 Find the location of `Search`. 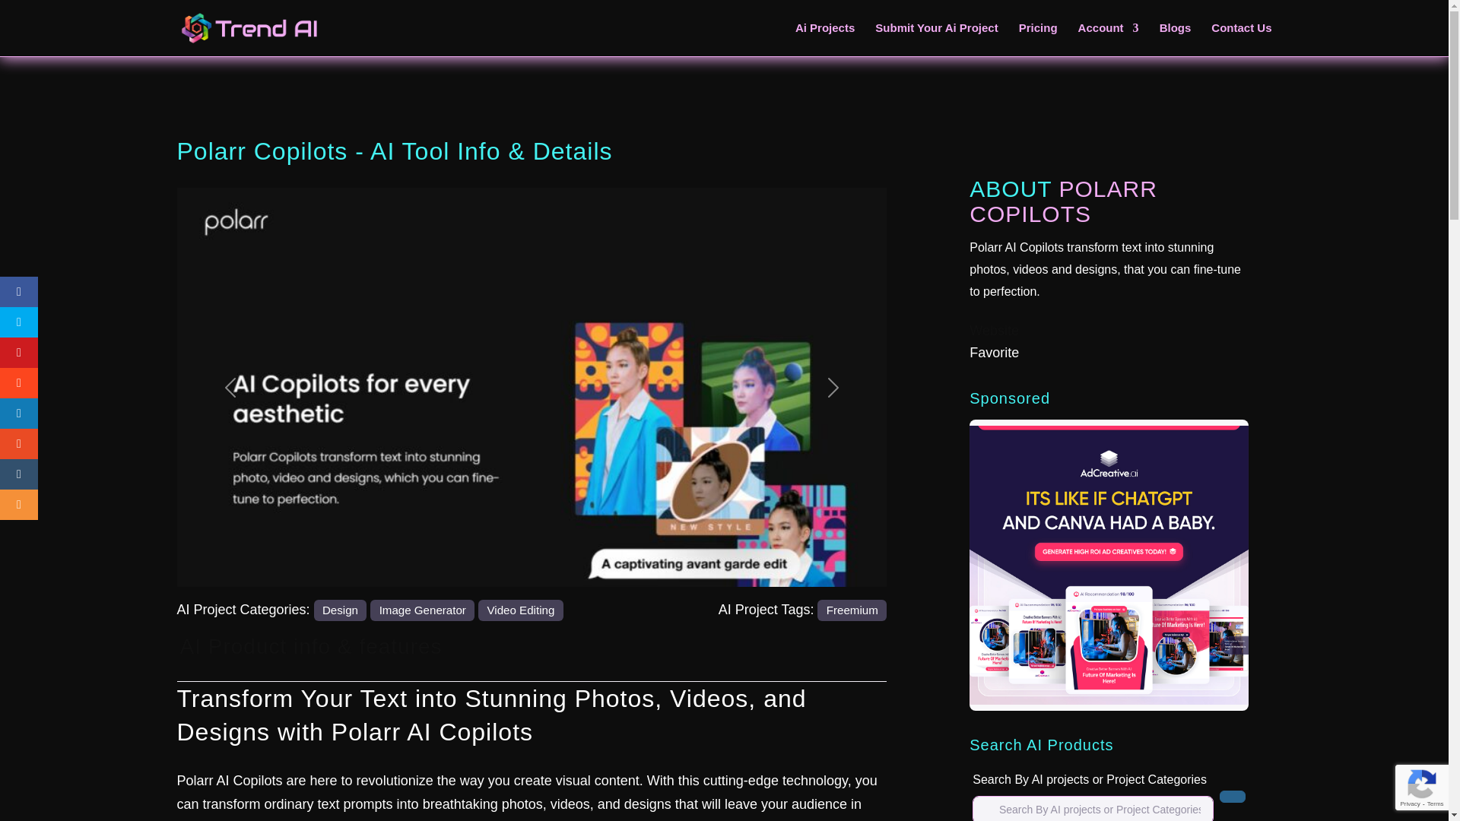

Search is located at coordinates (1232, 797).